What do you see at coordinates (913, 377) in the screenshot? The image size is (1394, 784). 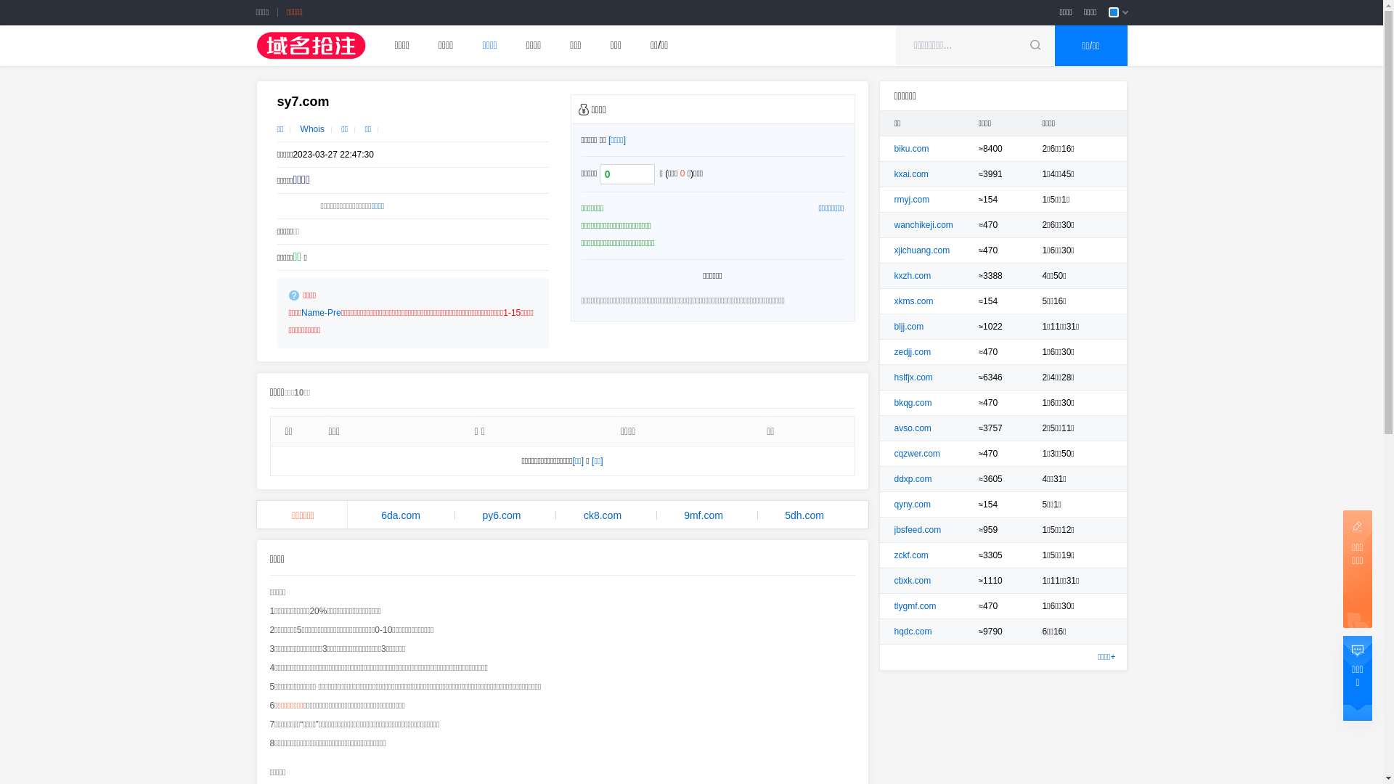 I see `hslfjx.com` at bounding box center [913, 377].